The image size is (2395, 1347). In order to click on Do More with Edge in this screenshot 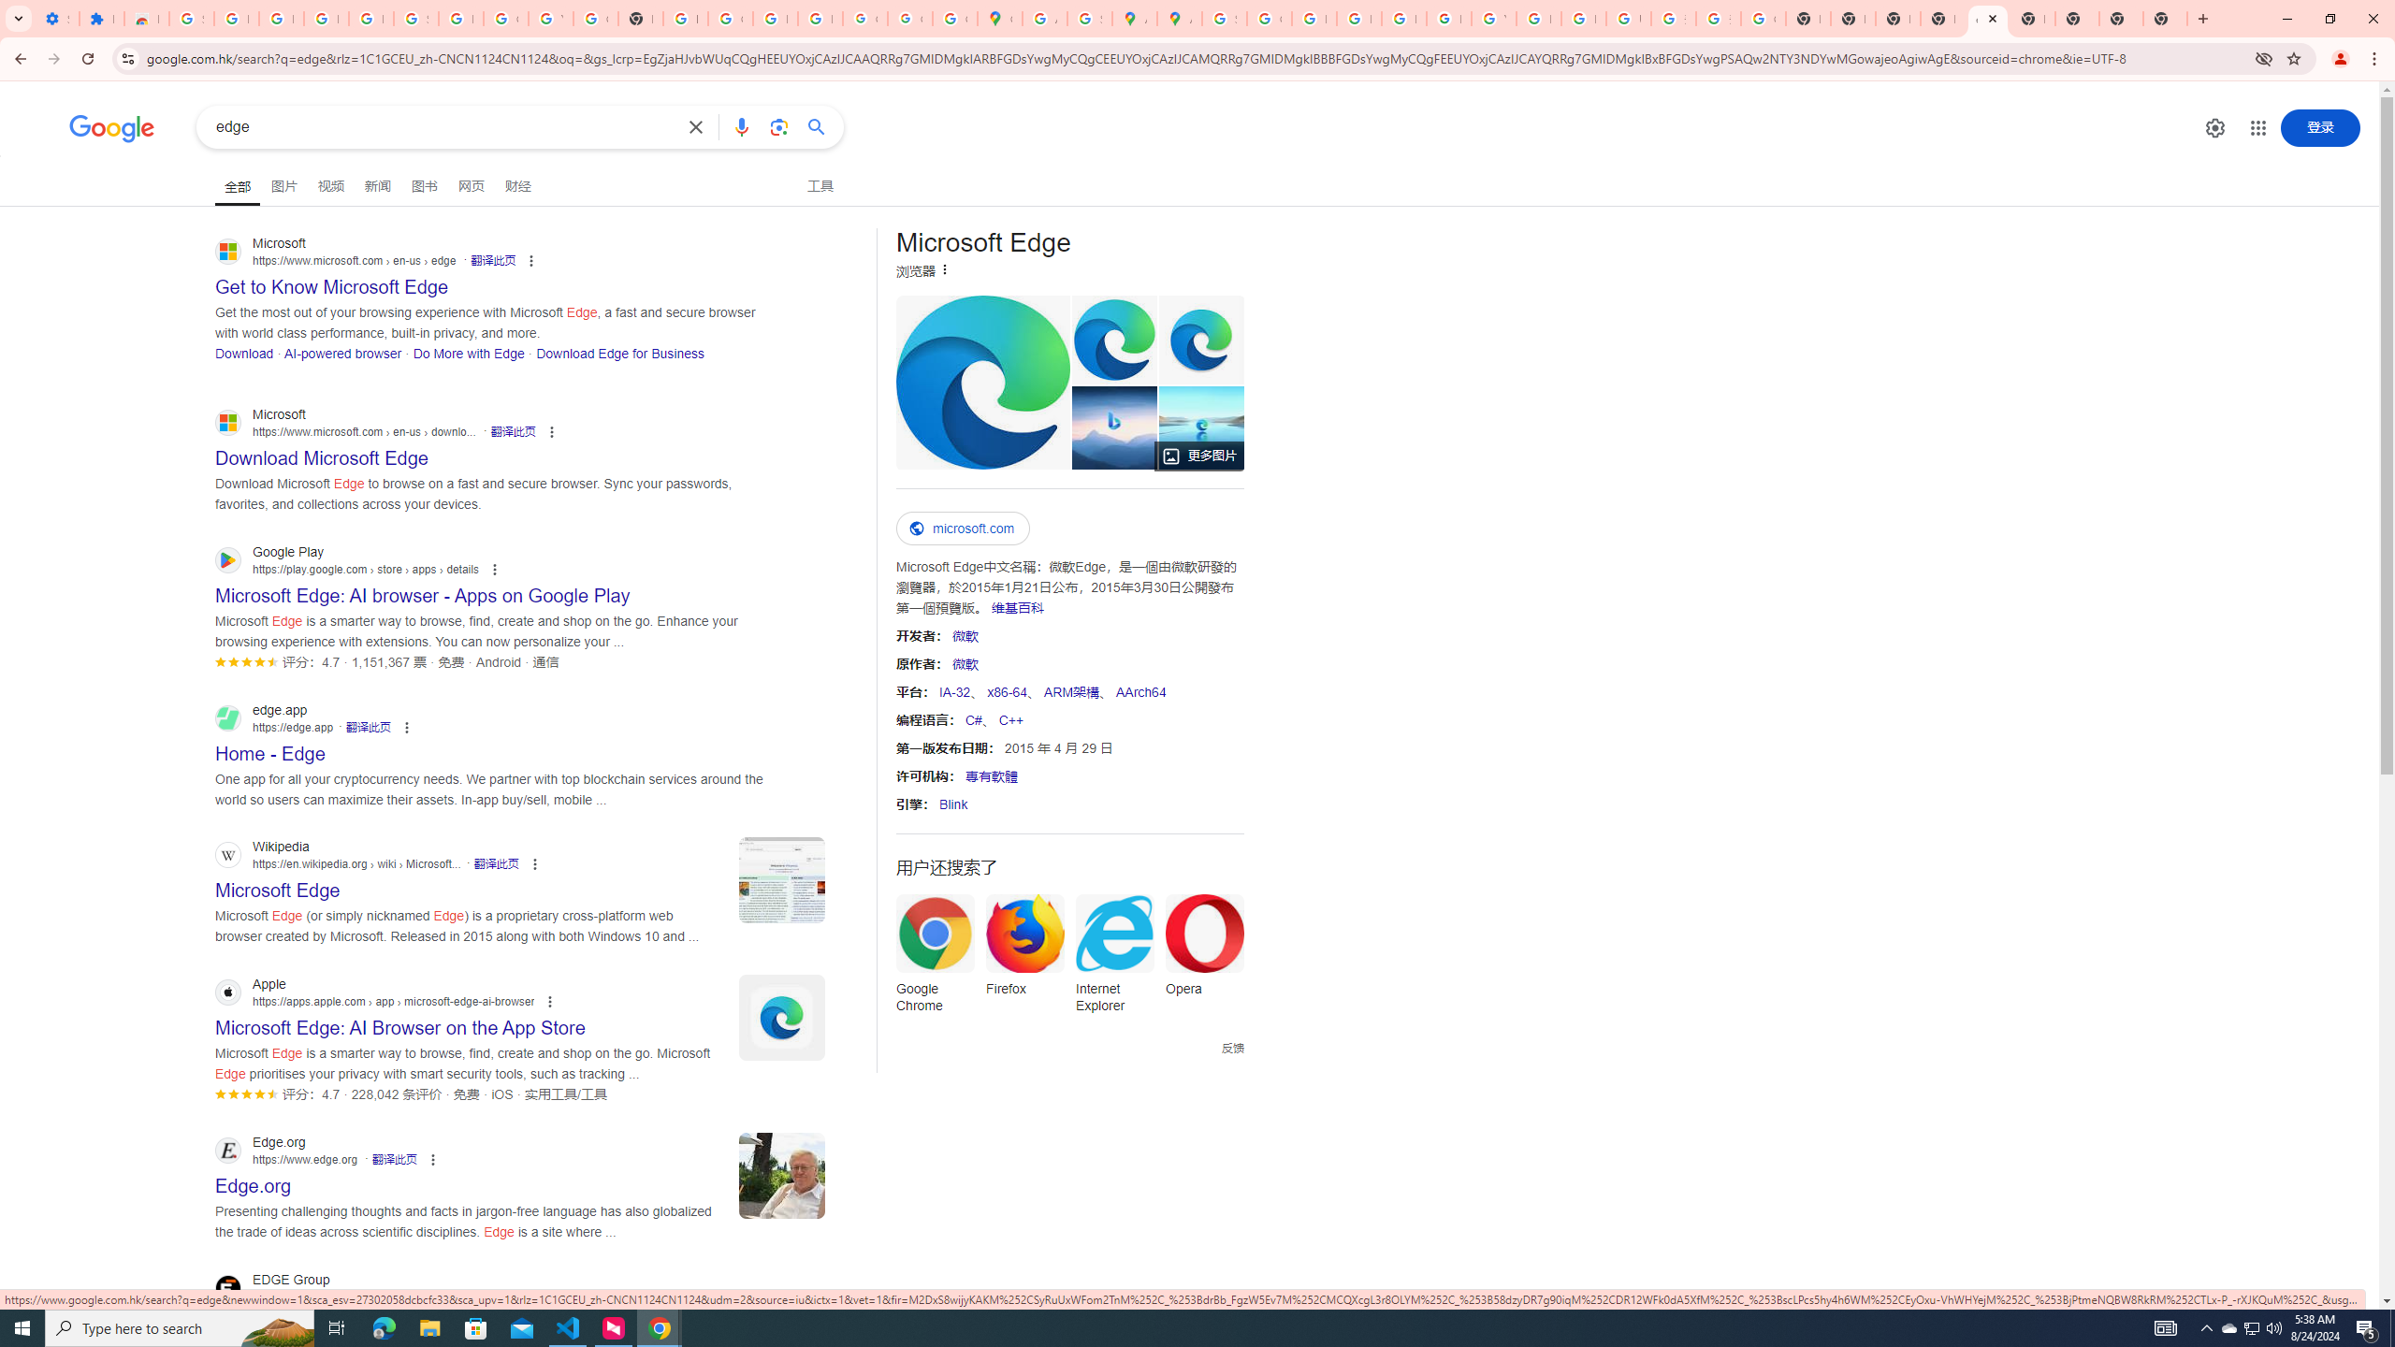, I will do `click(468, 352)`.